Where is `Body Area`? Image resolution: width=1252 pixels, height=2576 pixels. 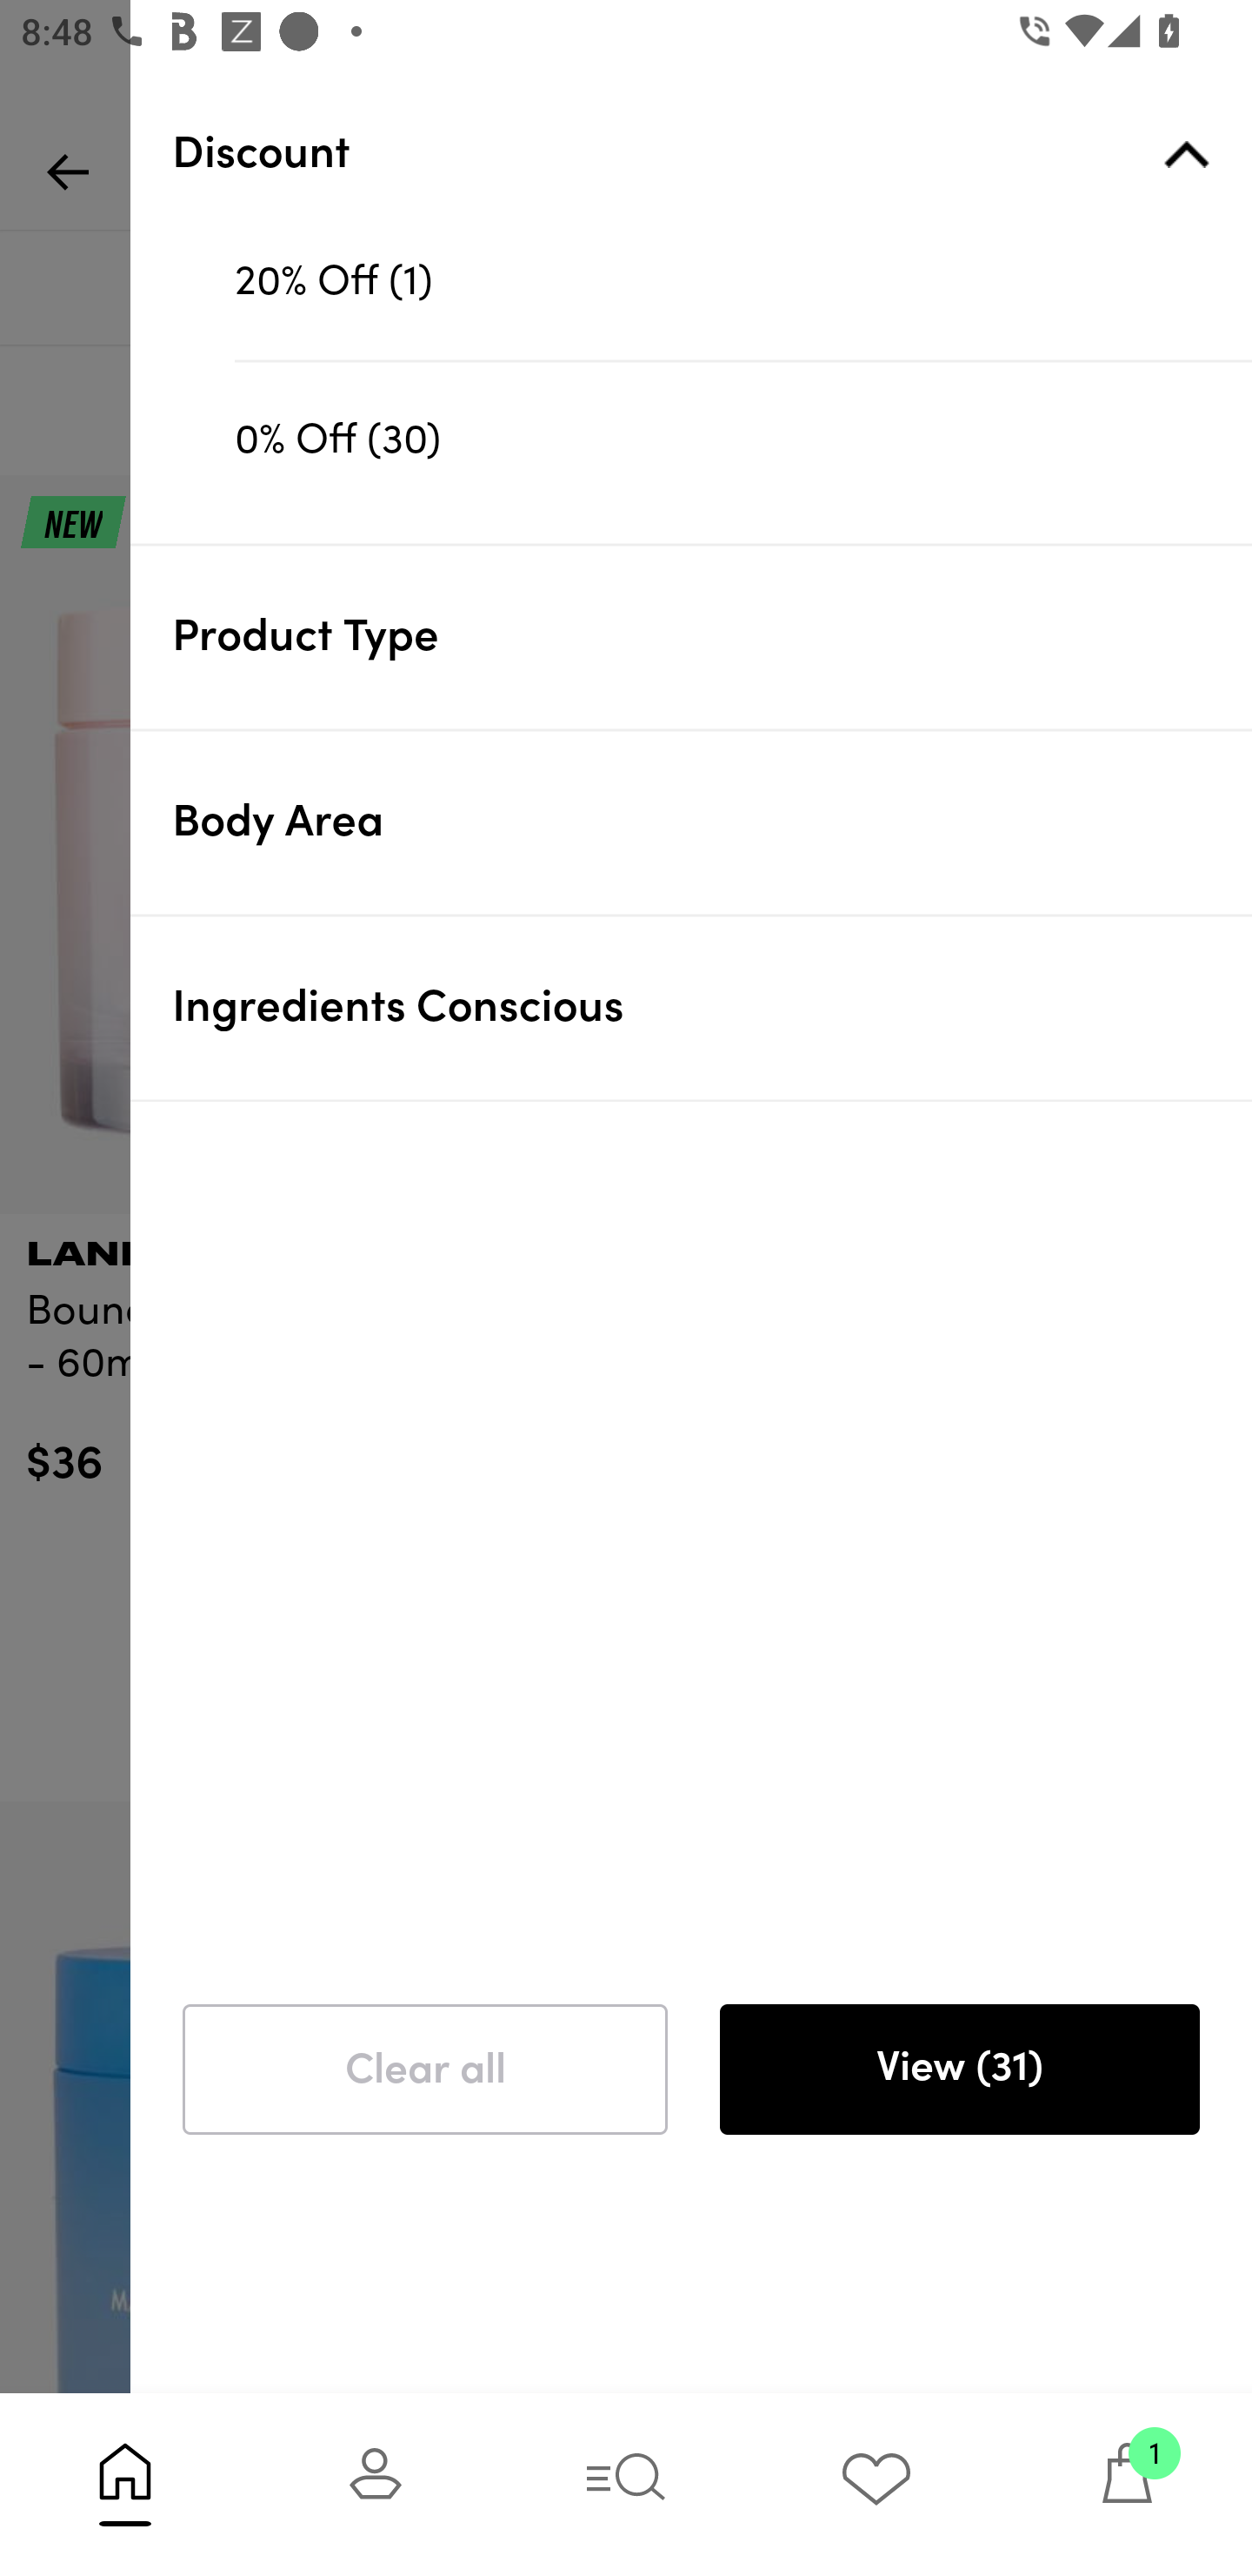
Body Area is located at coordinates (712, 822).